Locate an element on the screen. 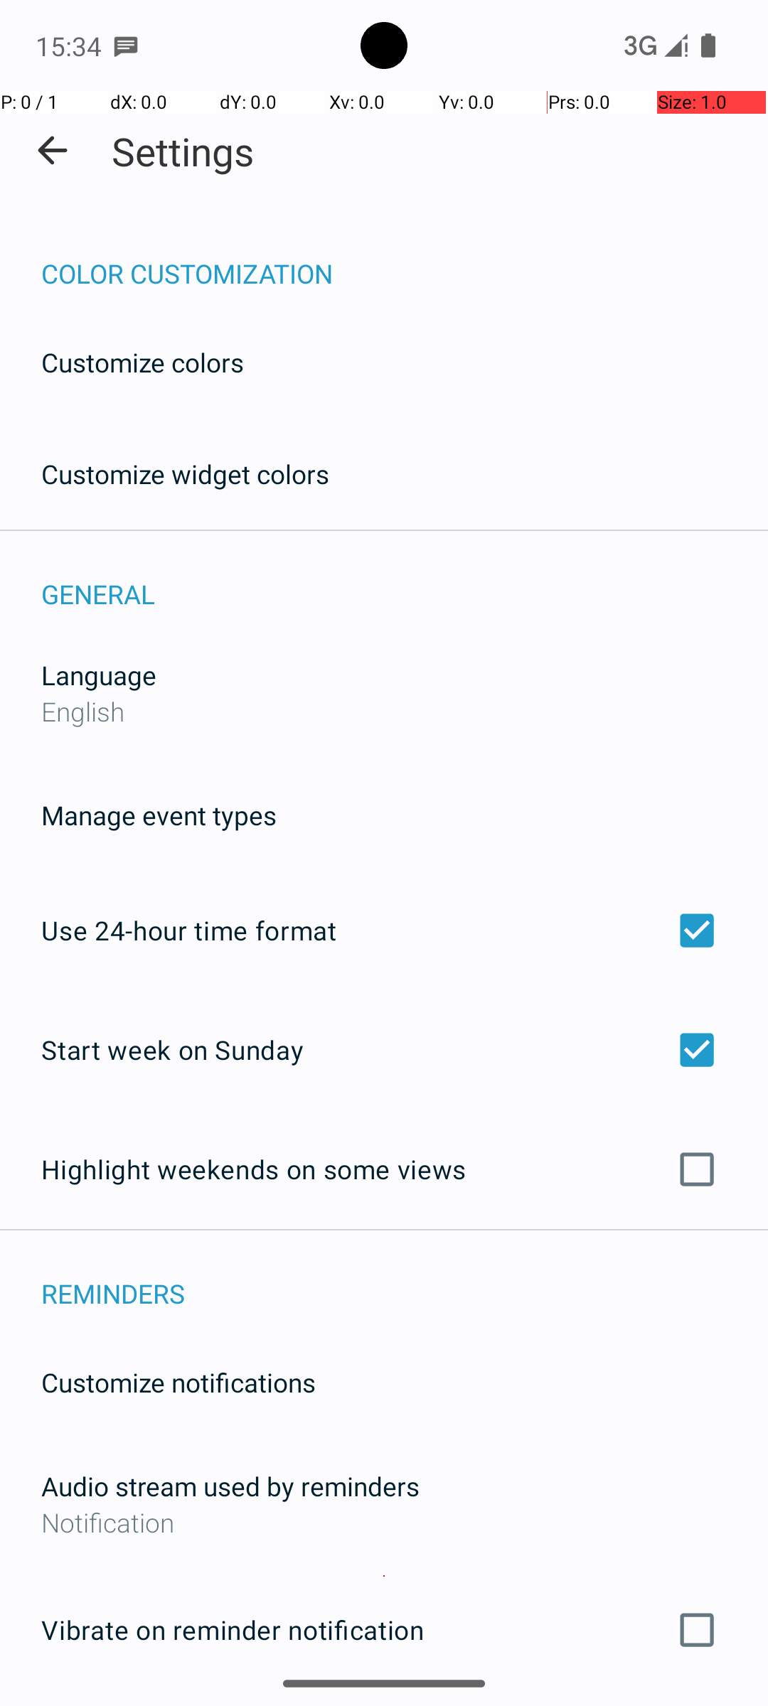 This screenshot has height=1706, width=768. English (United States) is located at coordinates (334, 837).